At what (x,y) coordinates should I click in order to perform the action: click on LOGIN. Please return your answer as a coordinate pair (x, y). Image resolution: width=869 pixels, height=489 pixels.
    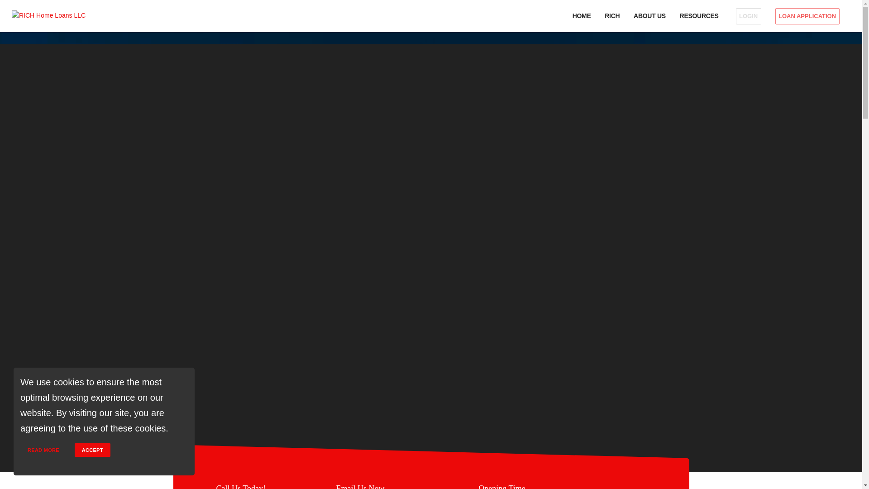
    Looking at the image, I should click on (748, 16).